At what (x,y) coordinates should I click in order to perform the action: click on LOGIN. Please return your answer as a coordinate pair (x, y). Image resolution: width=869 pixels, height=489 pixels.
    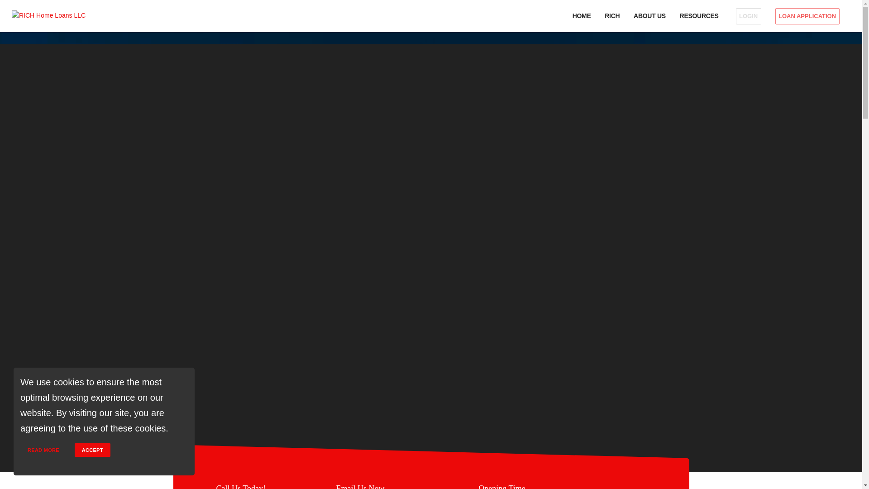
    Looking at the image, I should click on (748, 16).